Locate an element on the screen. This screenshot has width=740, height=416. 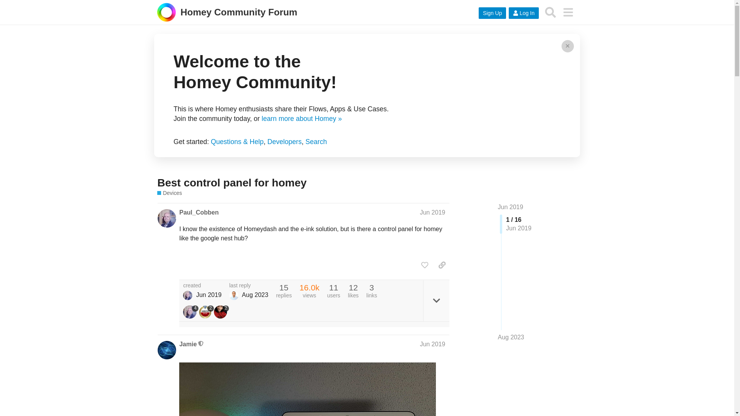
Jun 2019 is located at coordinates (432, 213).